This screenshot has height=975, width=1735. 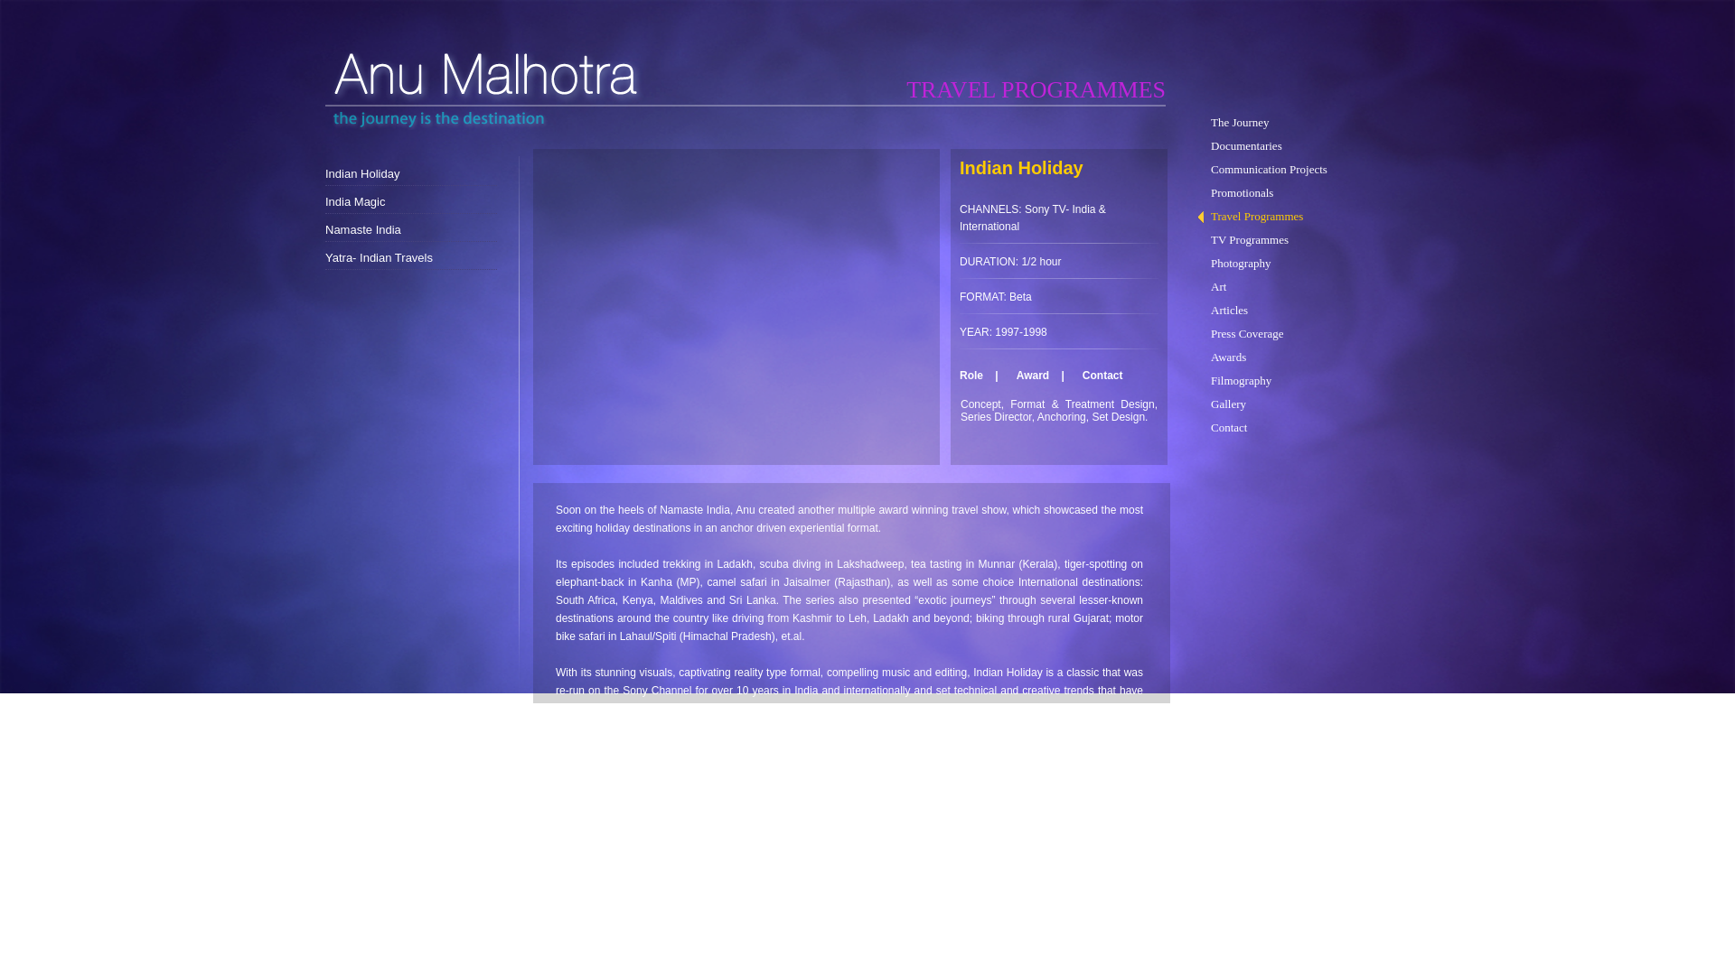 What do you see at coordinates (1291, 334) in the screenshot?
I see `Press Coverage` at bounding box center [1291, 334].